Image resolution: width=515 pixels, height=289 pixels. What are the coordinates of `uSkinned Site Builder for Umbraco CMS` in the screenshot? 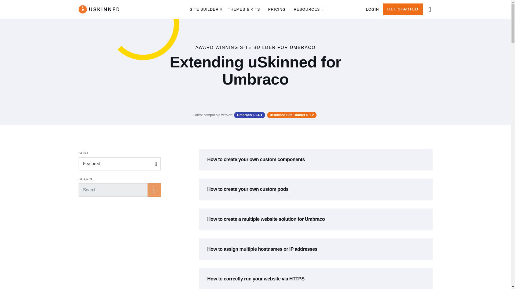 It's located at (98, 9).